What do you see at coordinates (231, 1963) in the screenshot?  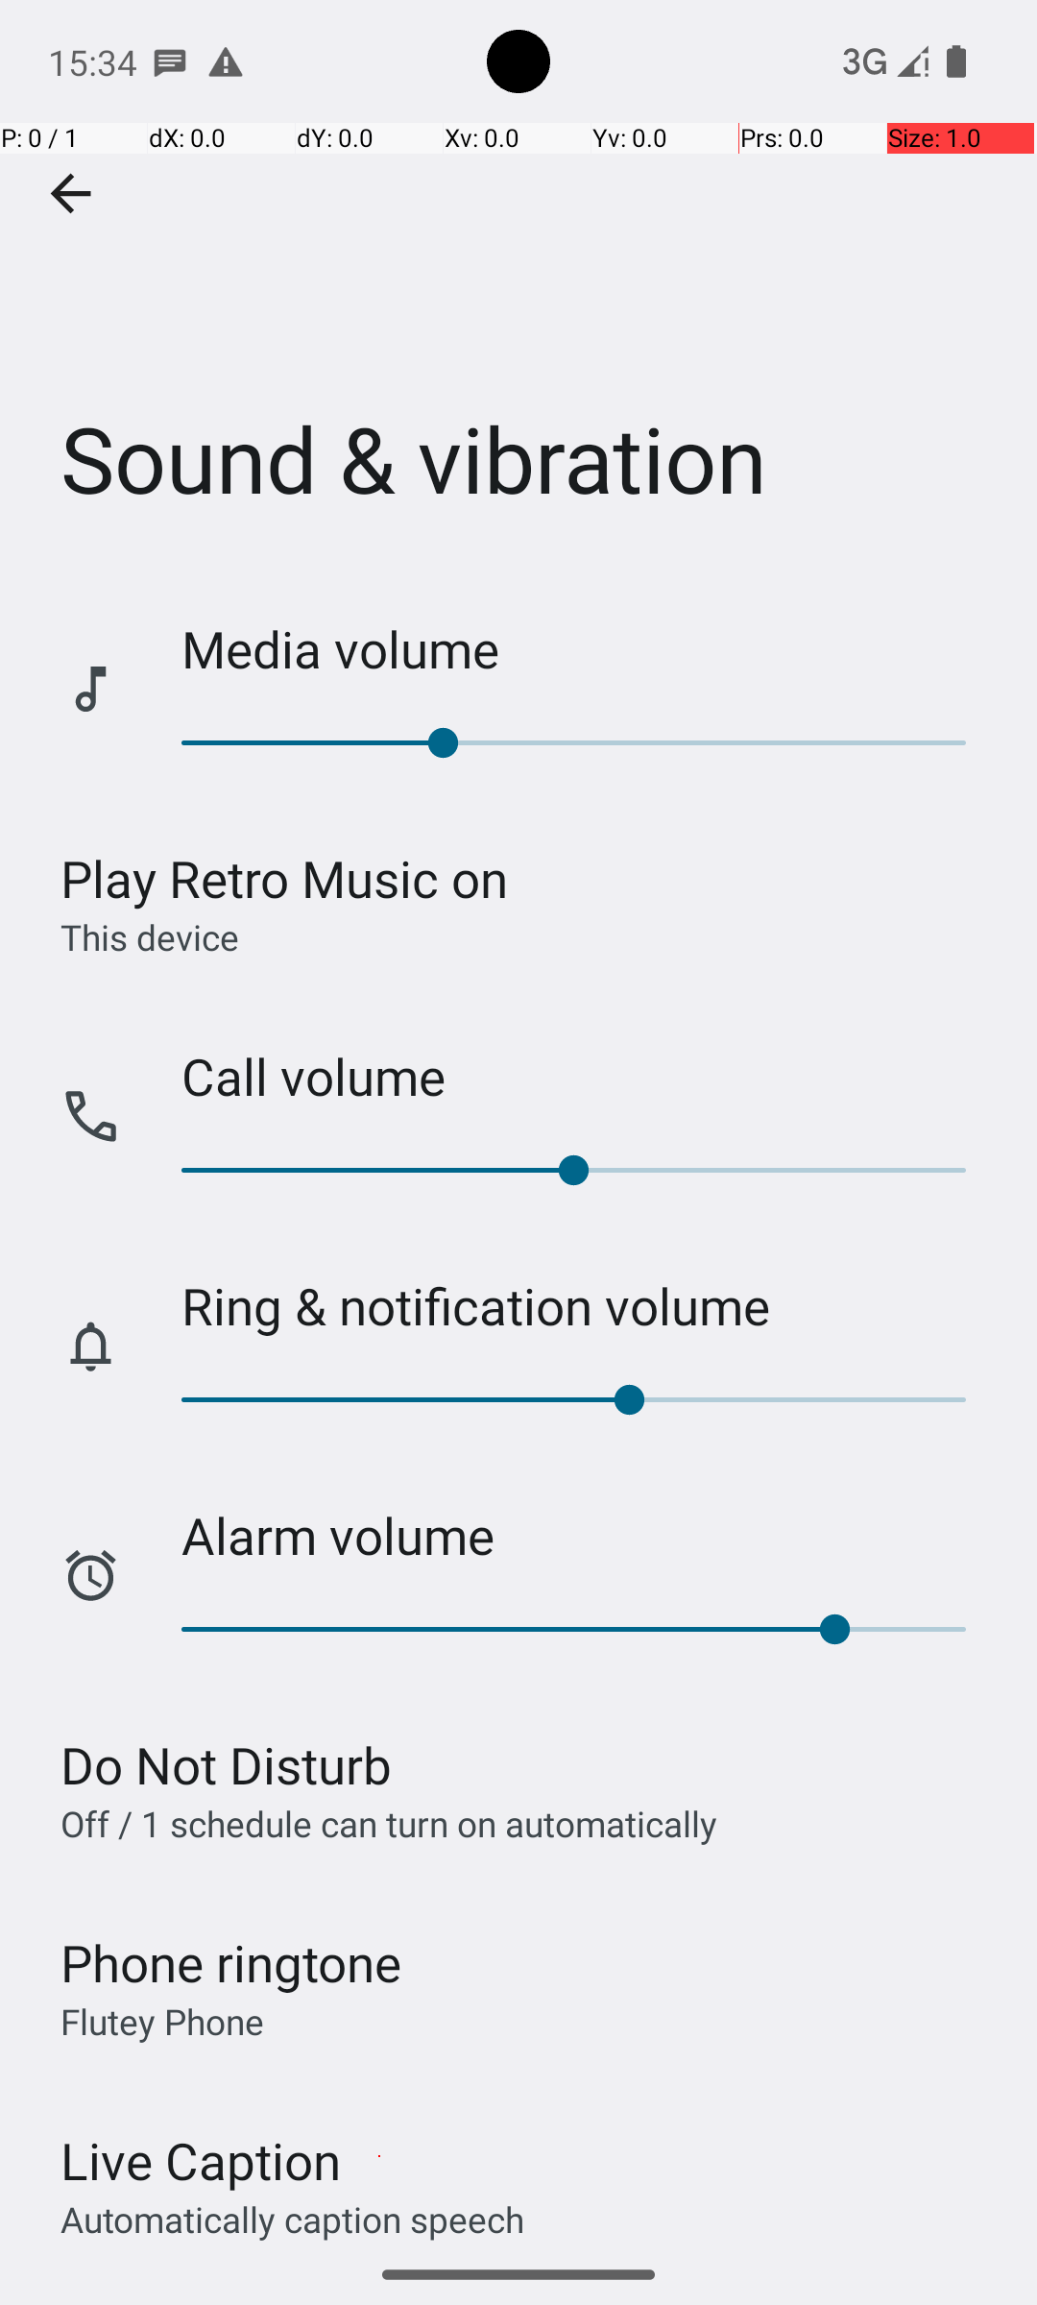 I see `Phone ringtone` at bounding box center [231, 1963].